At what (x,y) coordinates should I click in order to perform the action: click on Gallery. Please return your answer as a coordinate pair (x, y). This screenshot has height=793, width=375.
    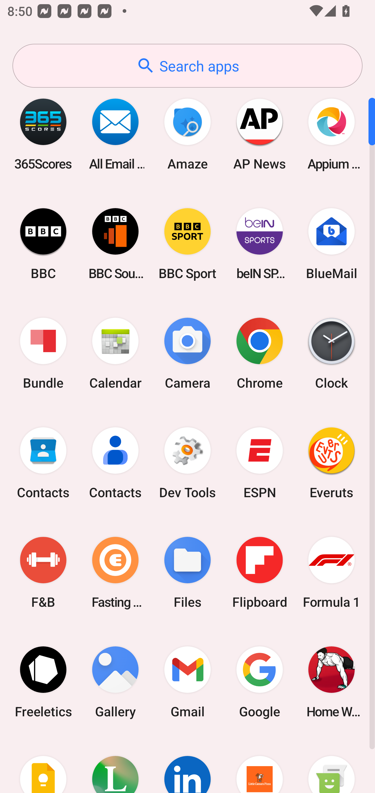
    Looking at the image, I should click on (115, 682).